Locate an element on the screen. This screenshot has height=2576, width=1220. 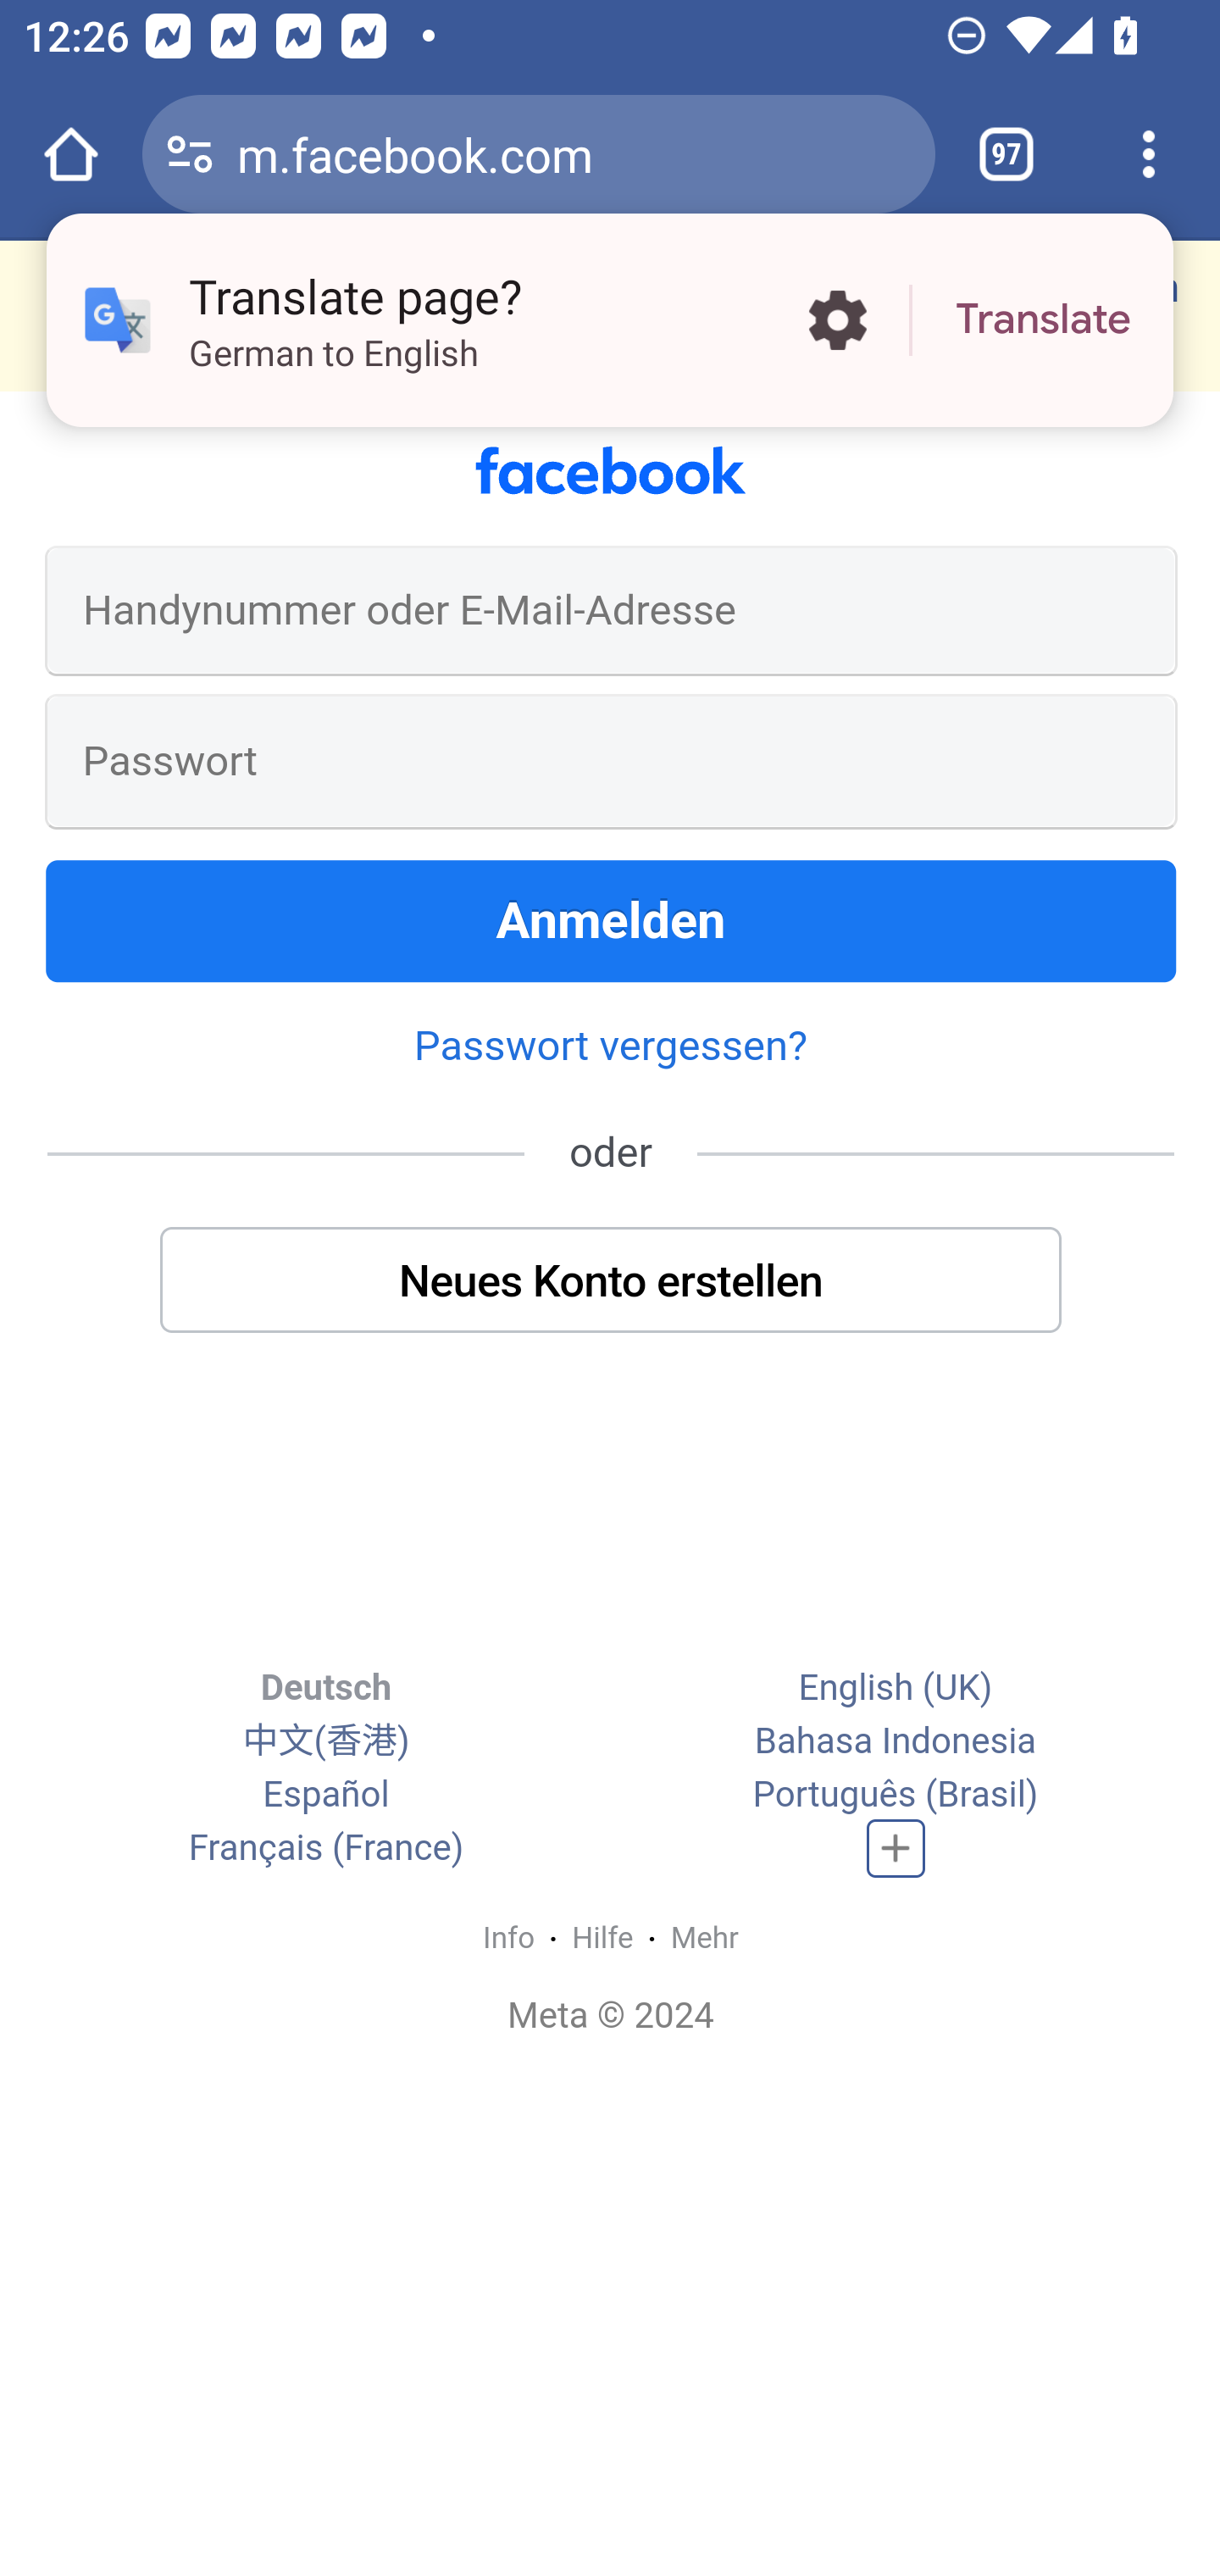
Português (Brasil) is located at coordinates (895, 1795).